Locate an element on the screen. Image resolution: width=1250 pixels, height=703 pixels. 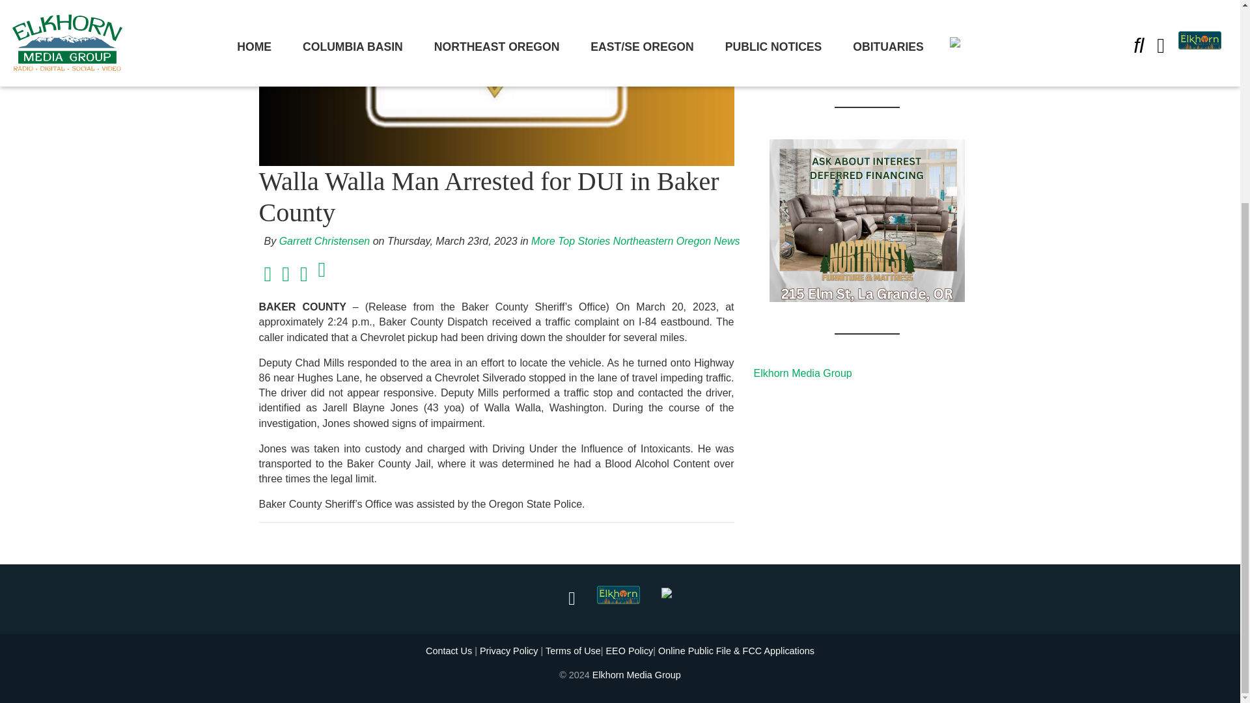
Elkhorn Media Group is located at coordinates (637, 675).